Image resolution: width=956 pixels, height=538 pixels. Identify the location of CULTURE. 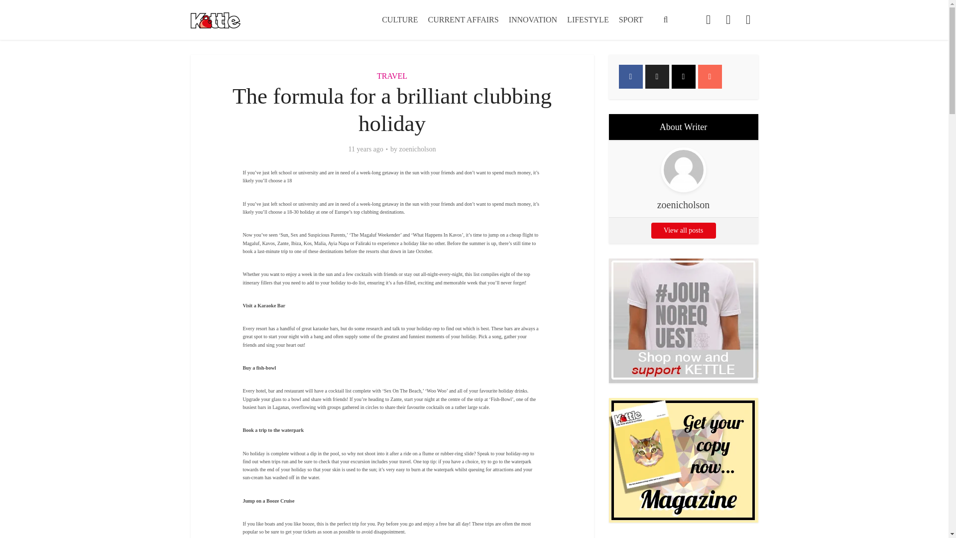
(399, 20).